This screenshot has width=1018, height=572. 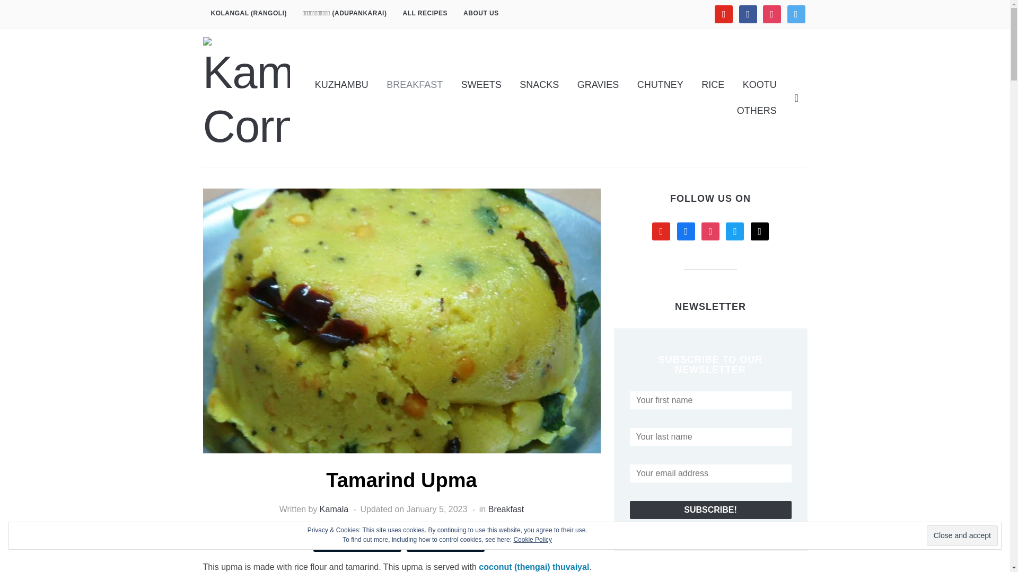 I want to click on Search, so click(x=796, y=98).